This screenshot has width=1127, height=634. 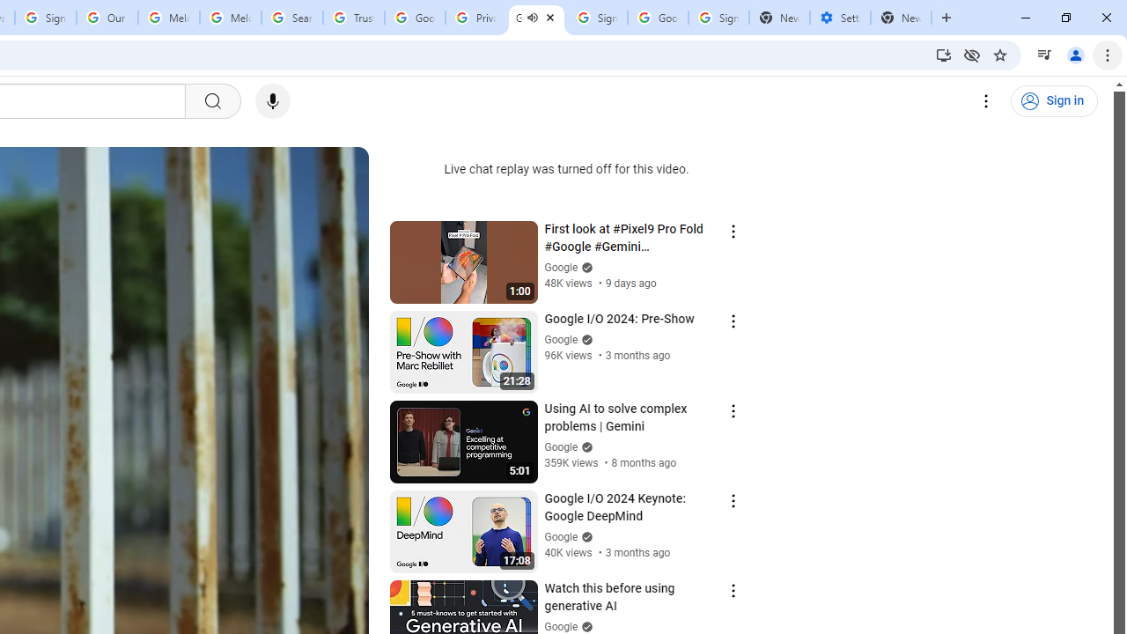 I want to click on Sign in - Google Accounts, so click(x=46, y=18).